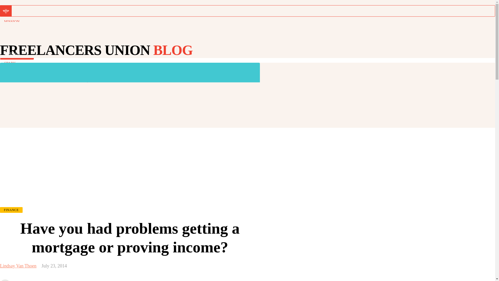  Describe the element at coordinates (244, 43) in the screenshot. I see `LOG IN` at that location.